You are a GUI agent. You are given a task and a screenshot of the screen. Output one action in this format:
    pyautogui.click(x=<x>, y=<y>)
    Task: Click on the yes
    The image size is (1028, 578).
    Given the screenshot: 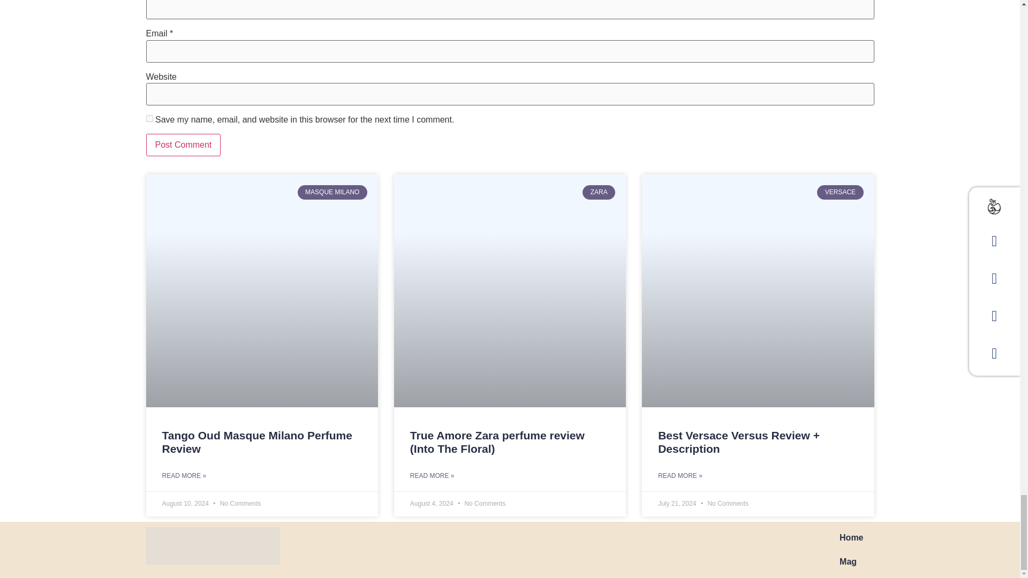 What is the action you would take?
    pyautogui.click(x=149, y=118)
    